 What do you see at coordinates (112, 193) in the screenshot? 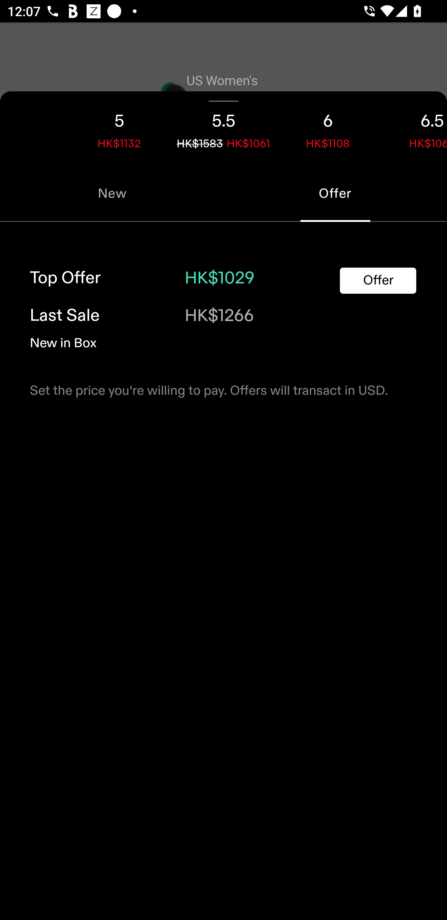
I see `New` at bounding box center [112, 193].